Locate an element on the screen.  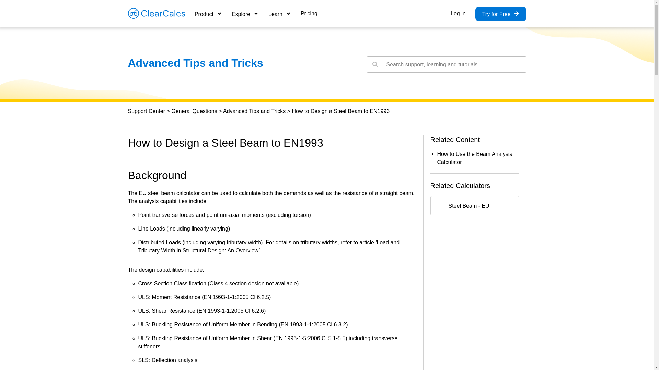
How to Use the Beam Analysis Calculator is located at coordinates (475, 158).